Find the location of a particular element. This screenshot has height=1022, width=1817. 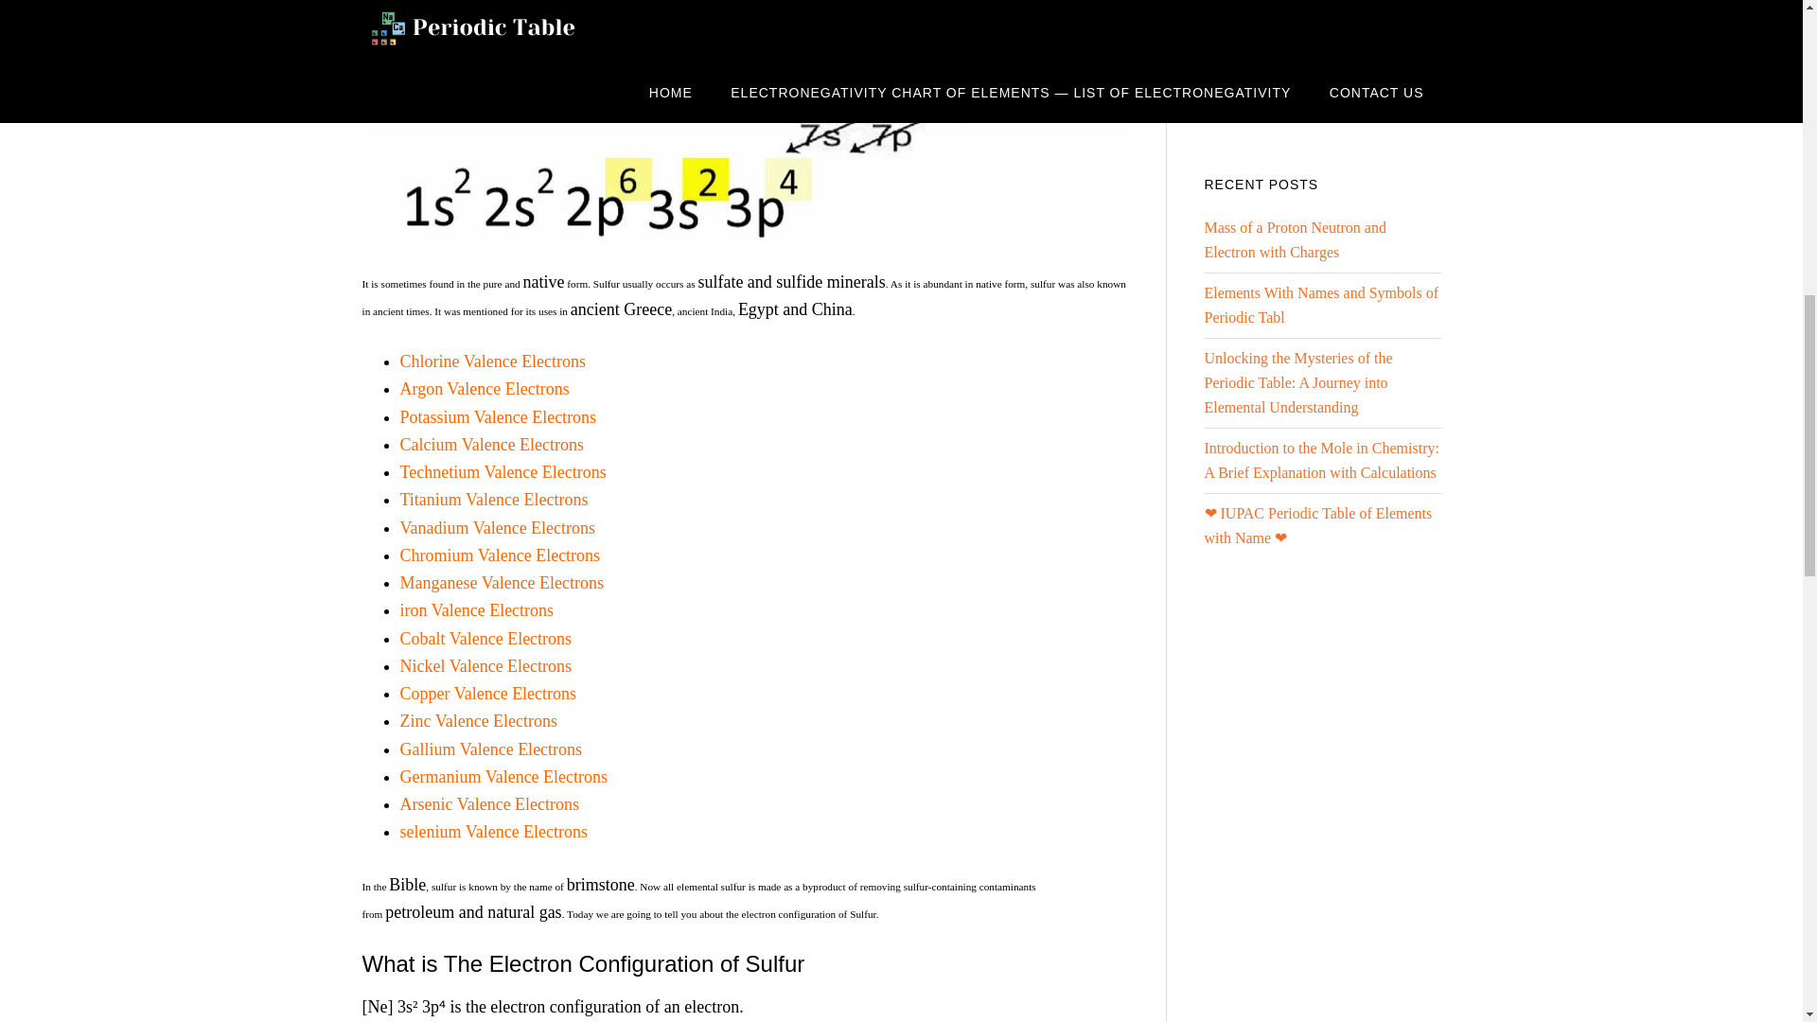

Argon Valence Electrons is located at coordinates (484, 388).